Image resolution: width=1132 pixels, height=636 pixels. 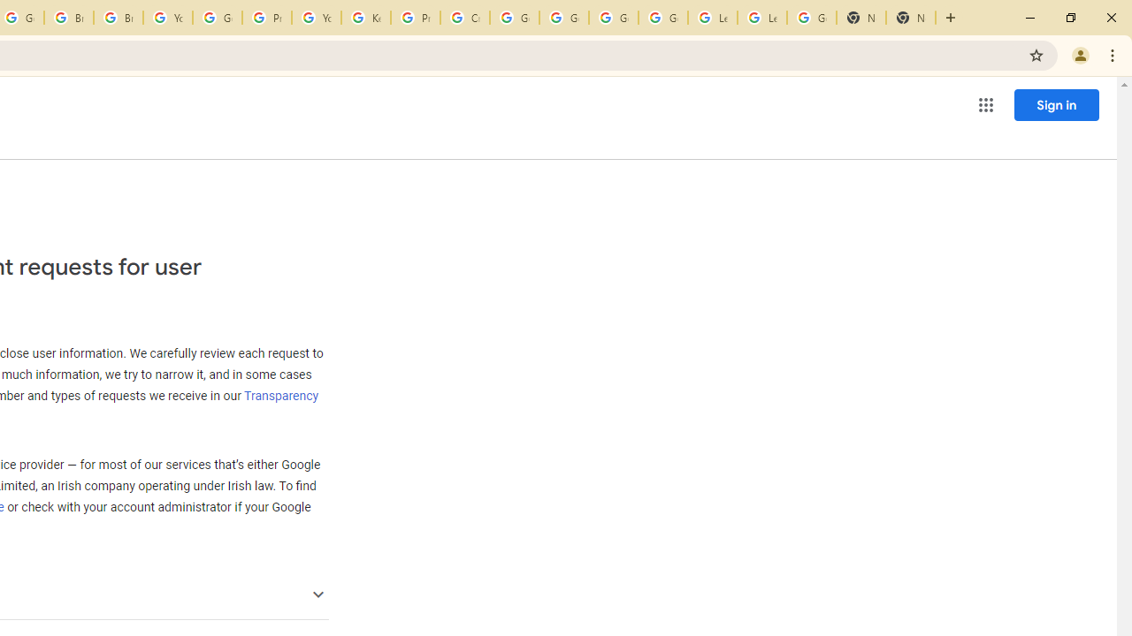 I want to click on New Tab, so click(x=911, y=18).